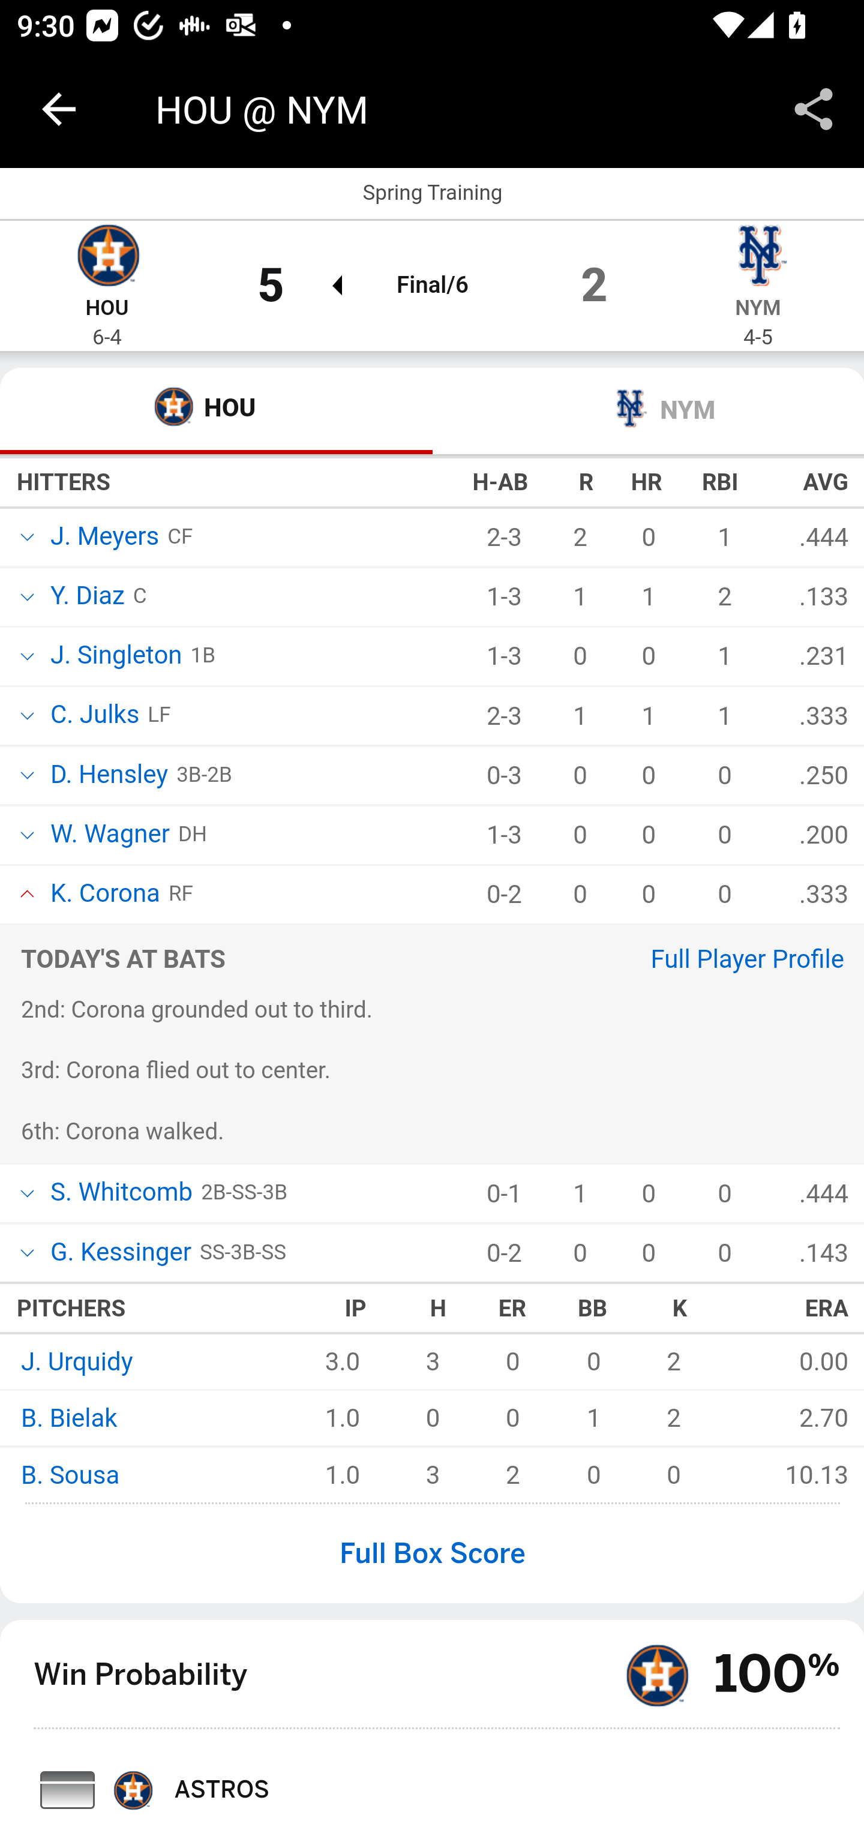 The width and height of the screenshot is (864, 1824). I want to click on Full Box Score, so click(432, 1555).